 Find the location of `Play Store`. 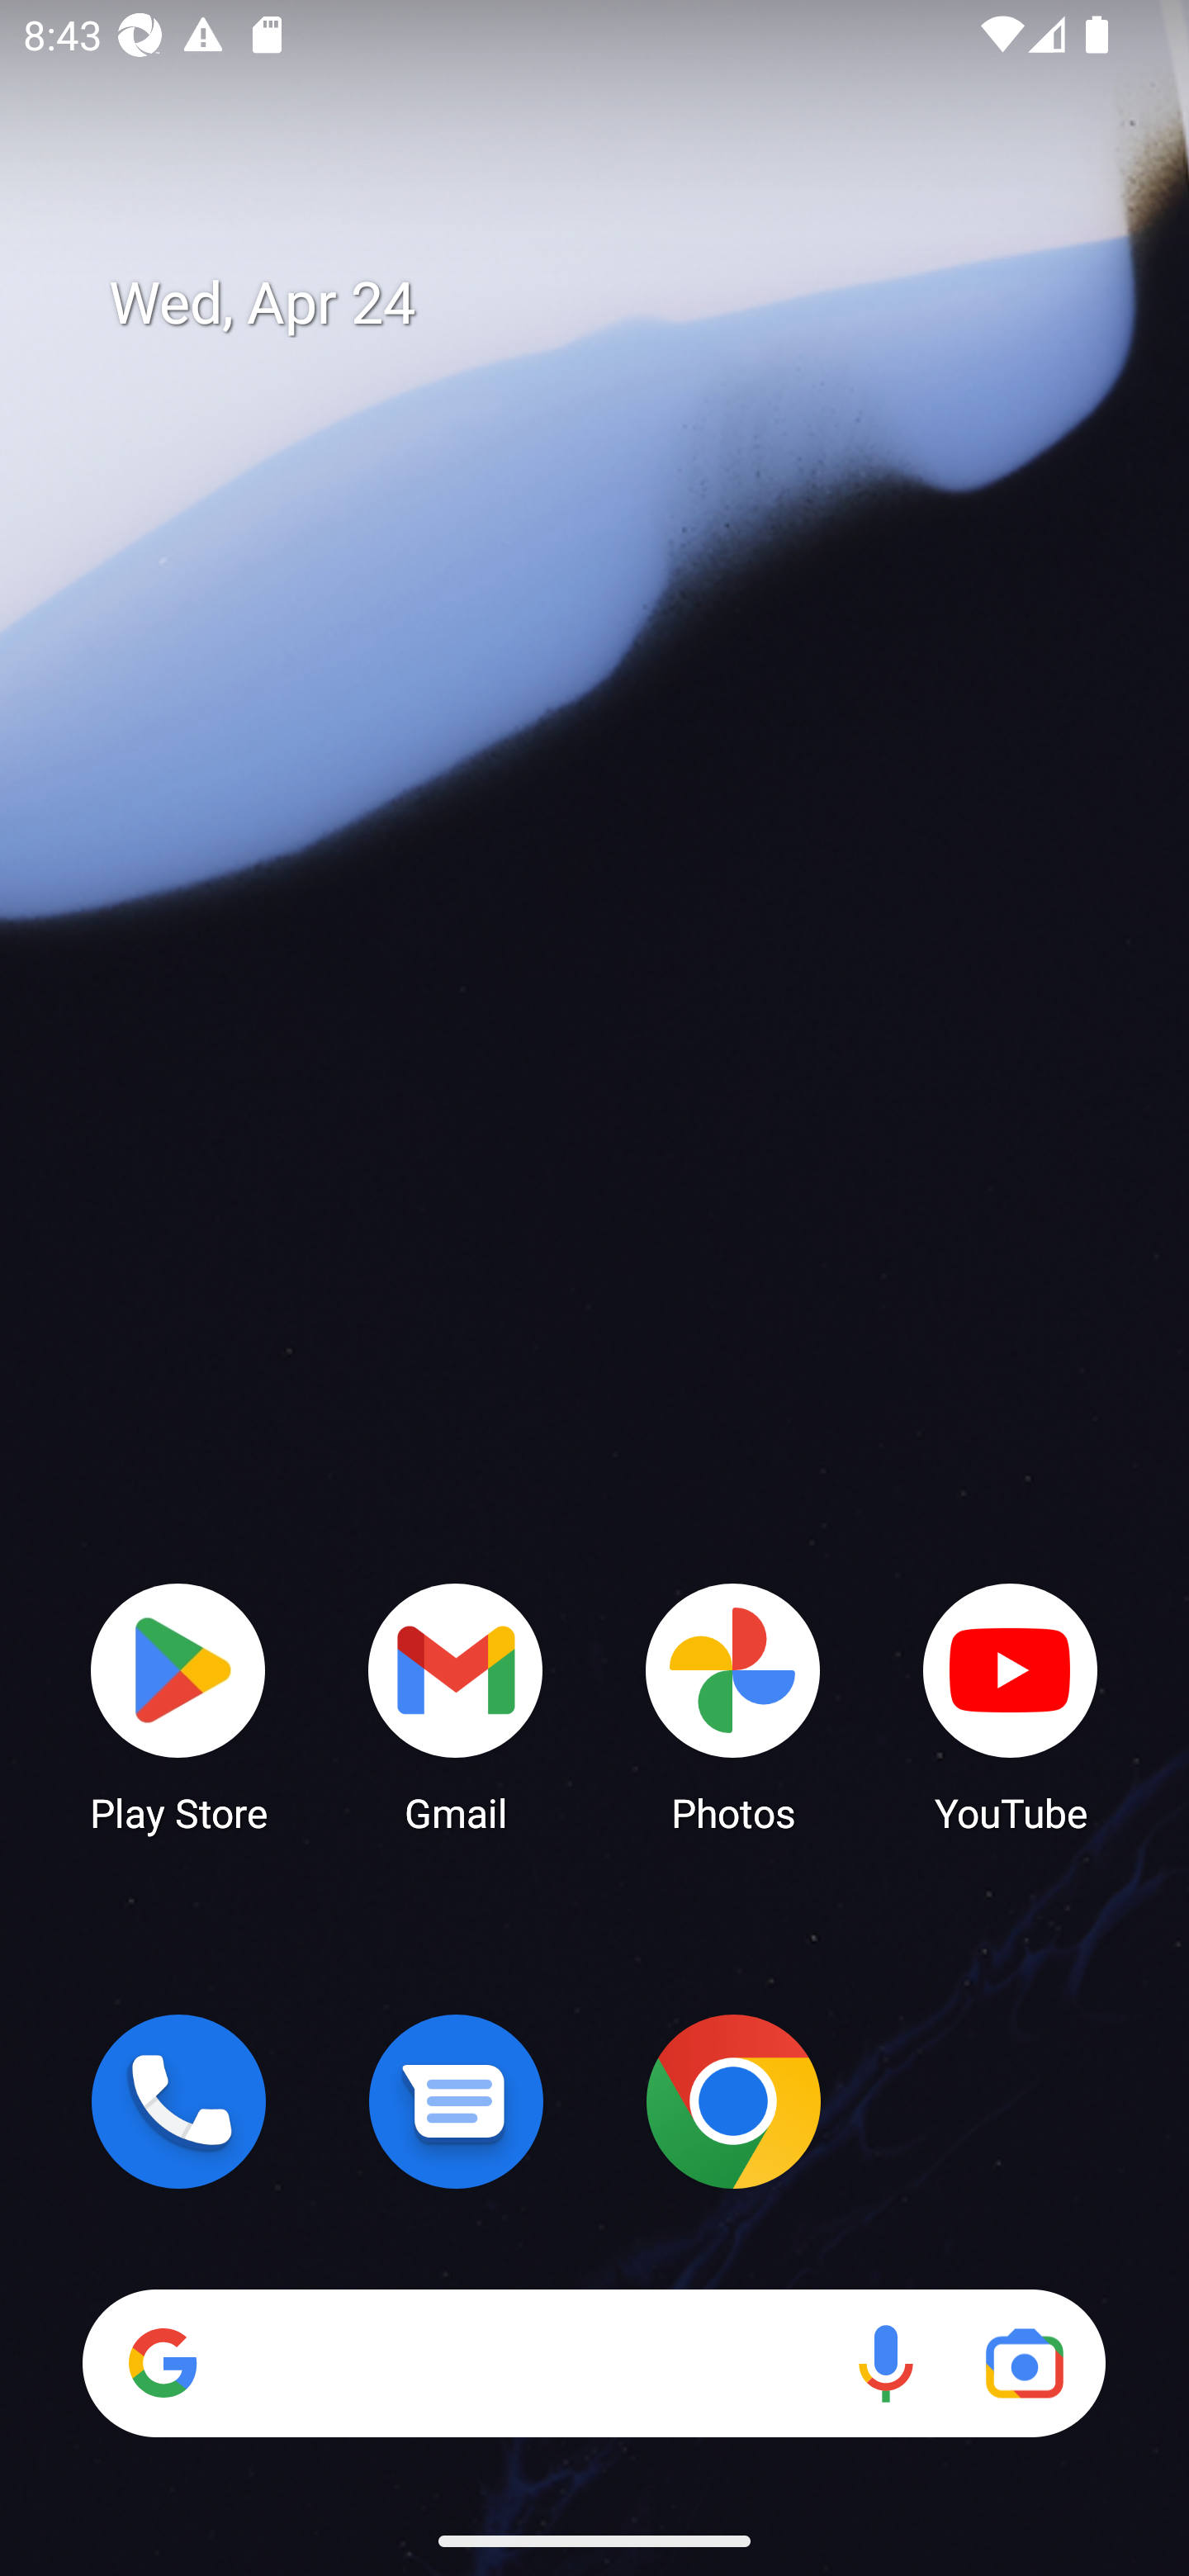

Play Store is located at coordinates (178, 1706).